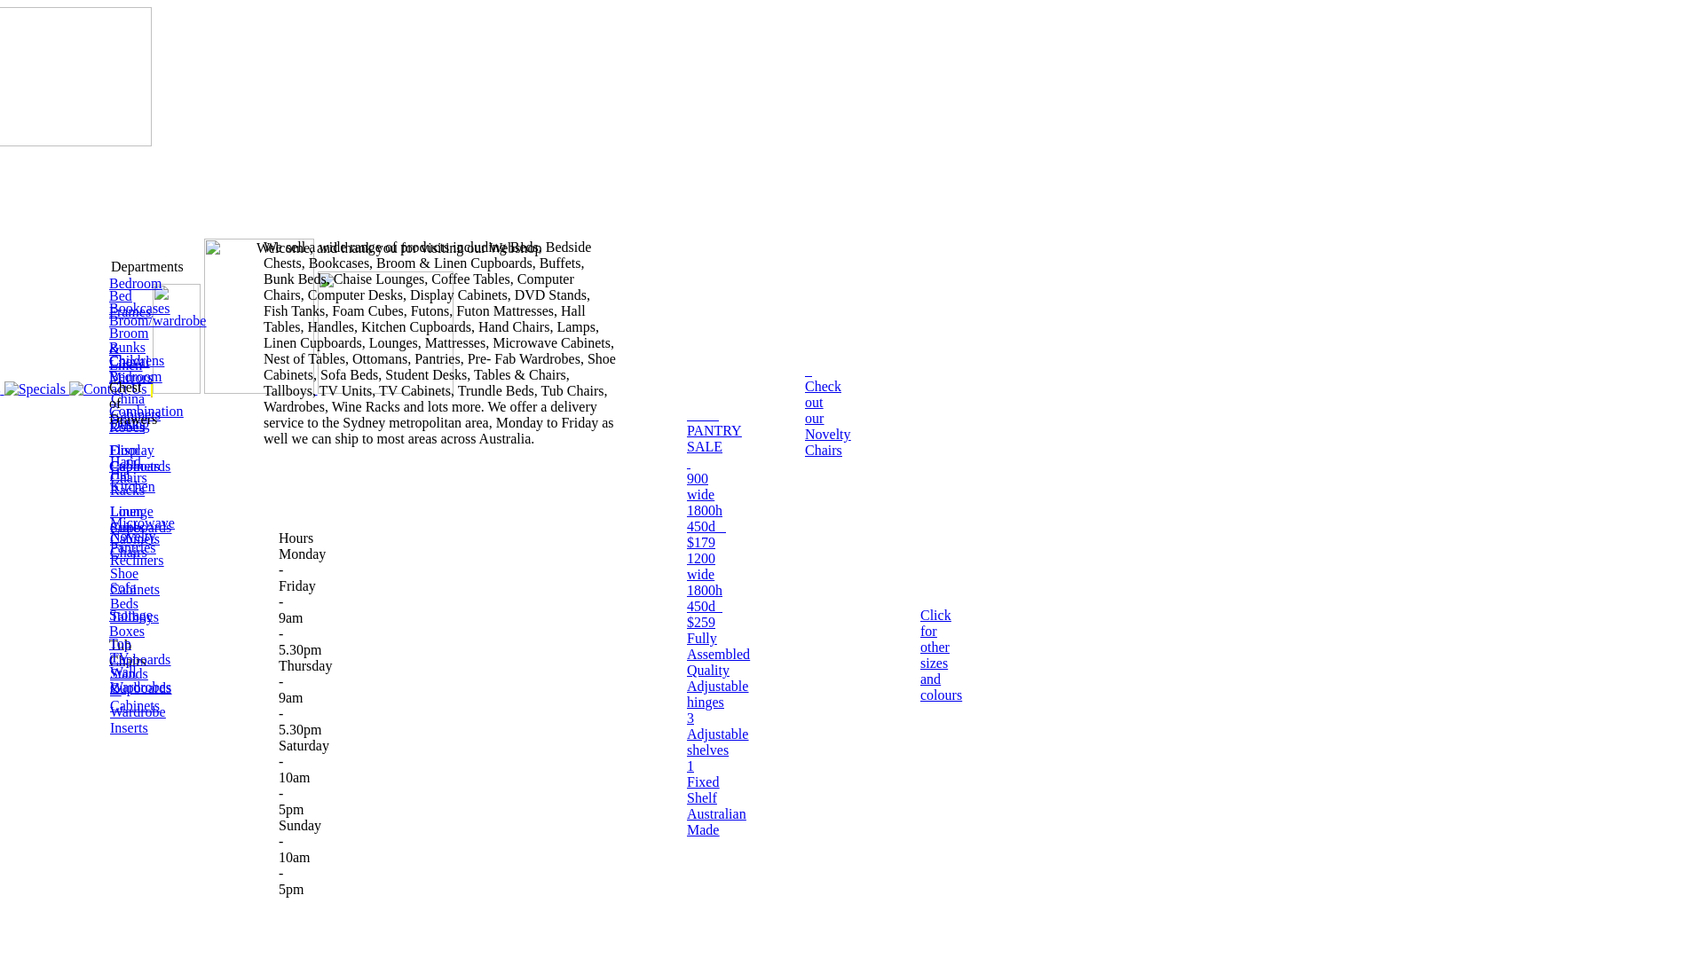 The image size is (1704, 958). What do you see at coordinates (138, 309) in the screenshot?
I see `Bookcases` at bounding box center [138, 309].